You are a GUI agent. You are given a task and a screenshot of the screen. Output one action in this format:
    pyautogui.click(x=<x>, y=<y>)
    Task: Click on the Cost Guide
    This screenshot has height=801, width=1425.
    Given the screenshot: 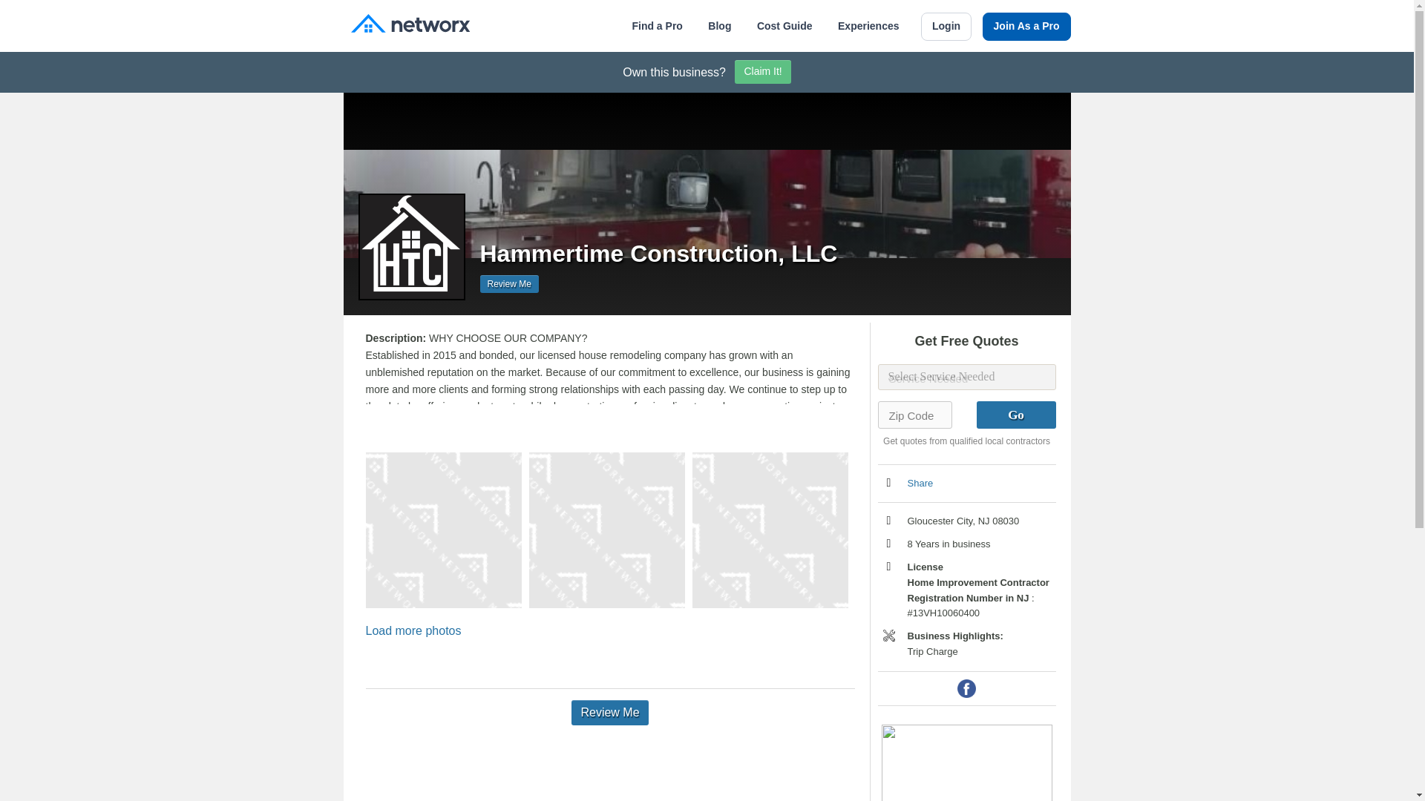 What is the action you would take?
    pyautogui.click(x=784, y=26)
    